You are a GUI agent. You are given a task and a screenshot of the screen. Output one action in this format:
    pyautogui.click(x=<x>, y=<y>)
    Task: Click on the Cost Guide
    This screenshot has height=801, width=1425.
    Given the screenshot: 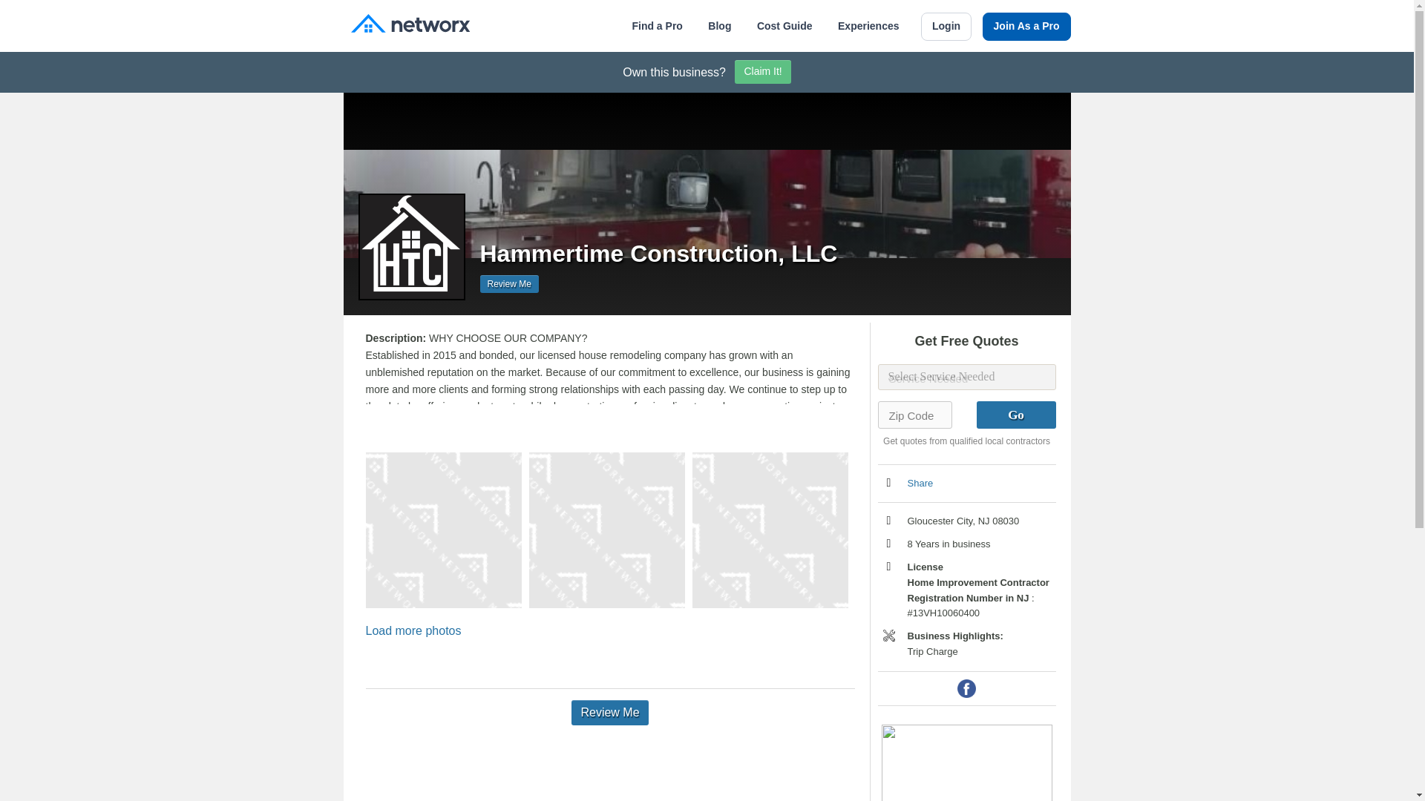 What is the action you would take?
    pyautogui.click(x=784, y=26)
    